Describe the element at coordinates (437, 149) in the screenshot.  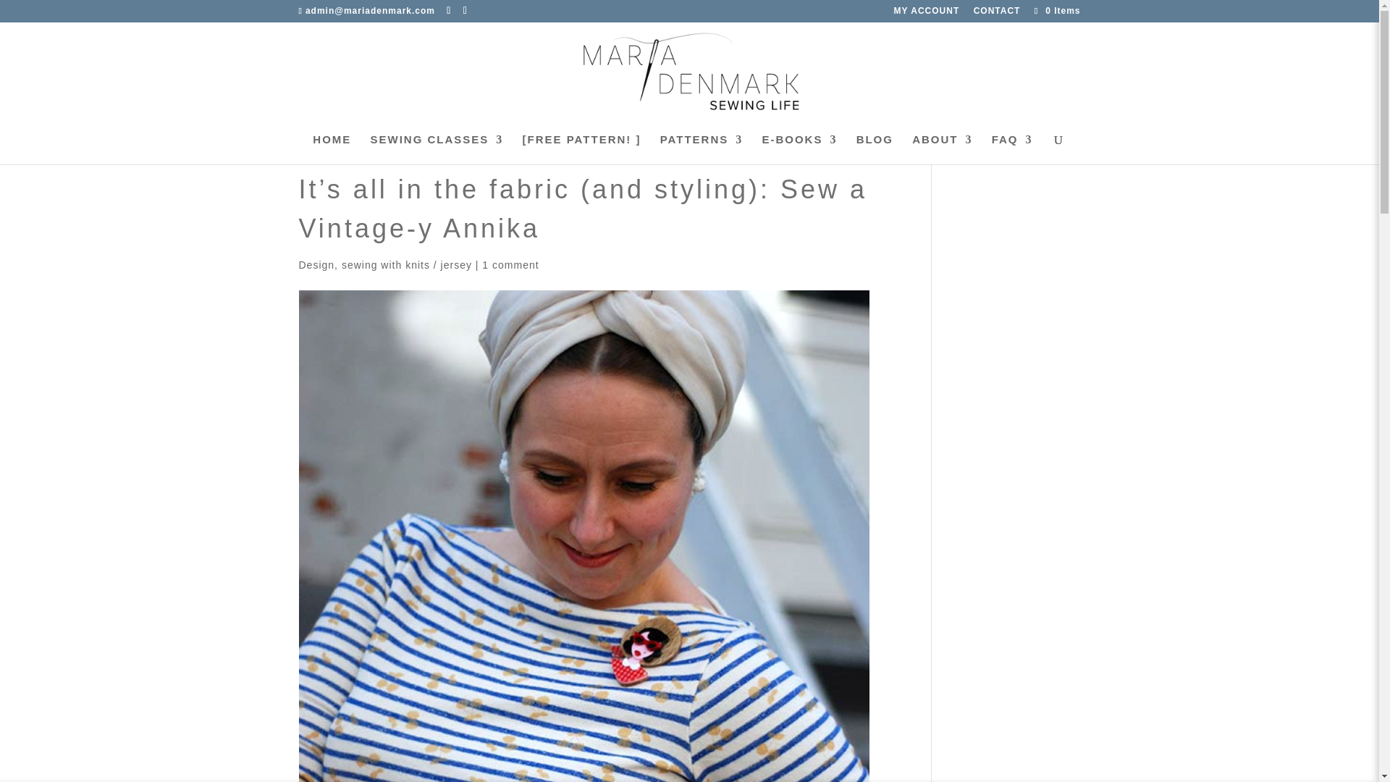
I see `SEWING CLASSES` at that location.